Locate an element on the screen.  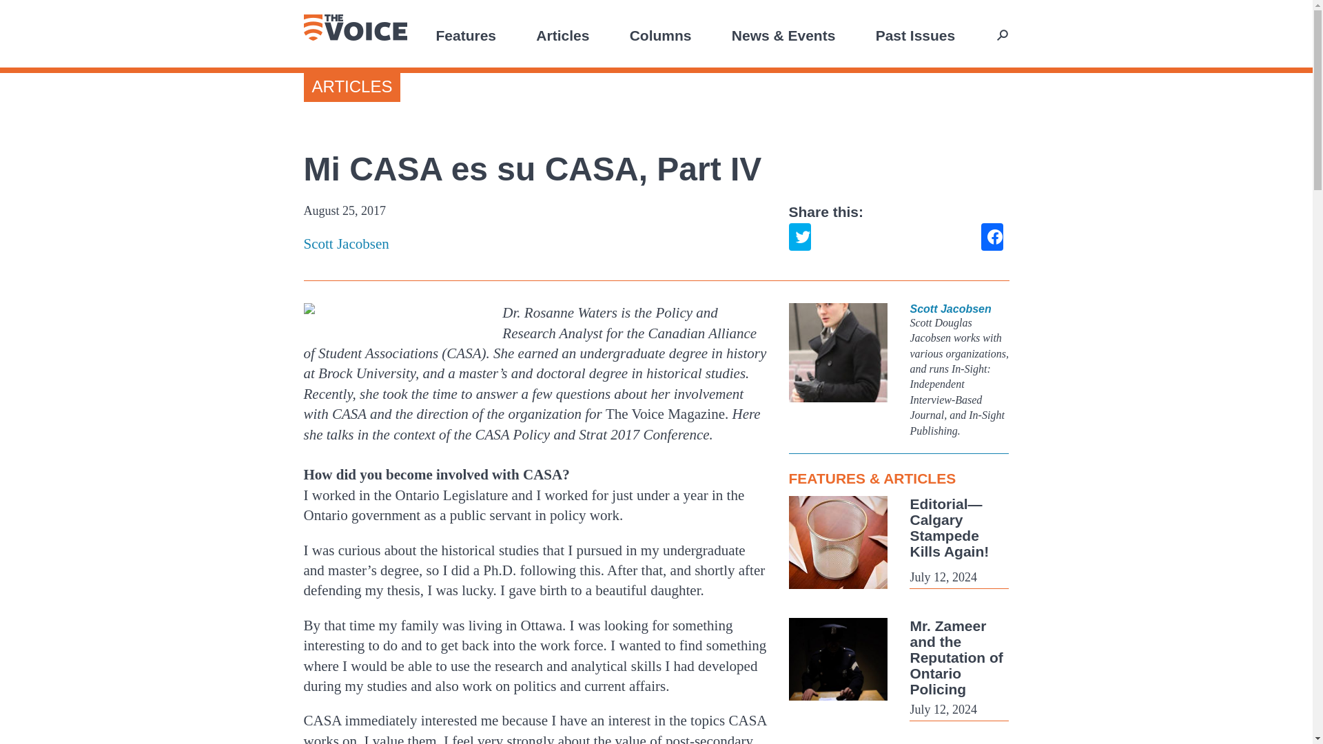
Scott Jacobsen is located at coordinates (534, 244).